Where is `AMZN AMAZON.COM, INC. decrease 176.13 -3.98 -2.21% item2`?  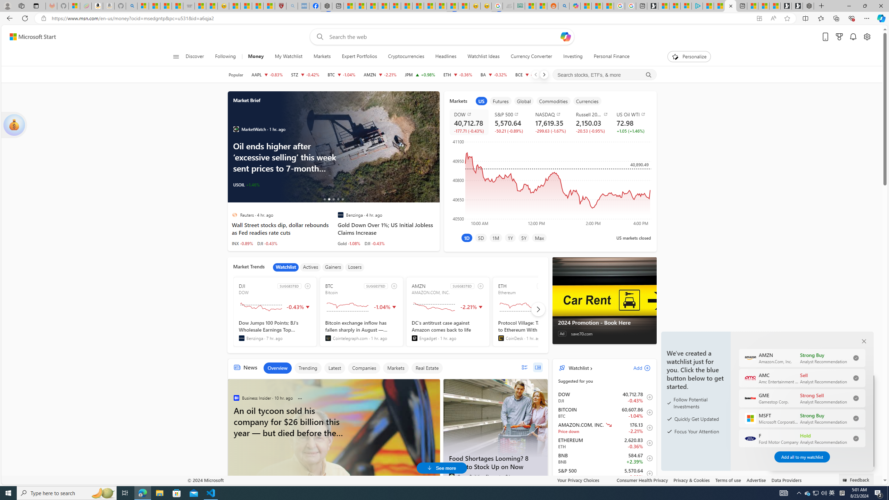
AMZN AMAZON.COM, INC. decrease 176.13 -3.98 -2.21% item2 is located at coordinates (604, 428).